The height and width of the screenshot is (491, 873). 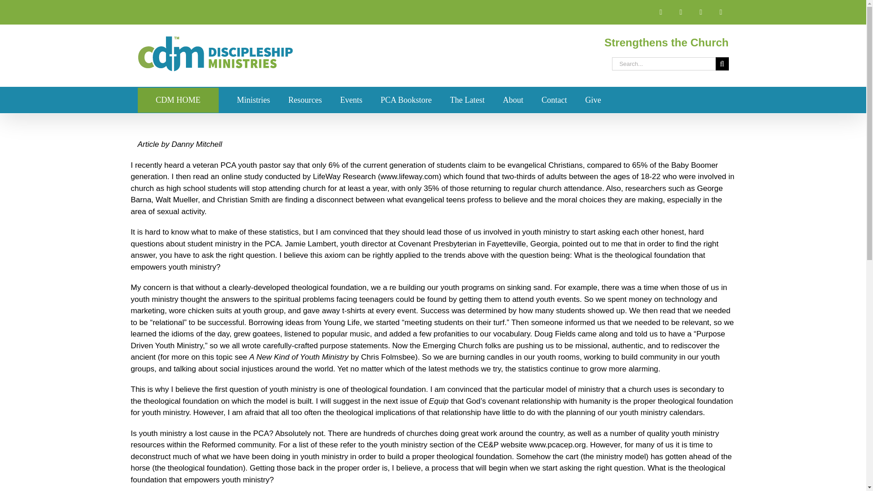 I want to click on X, so click(x=681, y=12).